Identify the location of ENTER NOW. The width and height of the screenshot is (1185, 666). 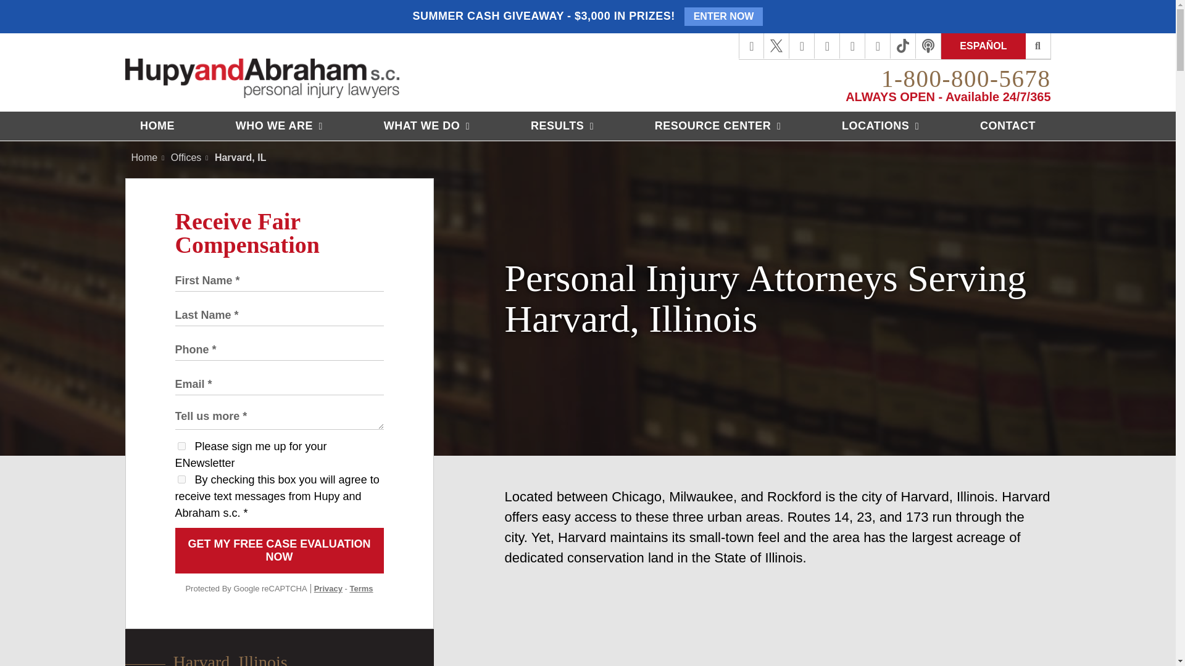
(723, 16).